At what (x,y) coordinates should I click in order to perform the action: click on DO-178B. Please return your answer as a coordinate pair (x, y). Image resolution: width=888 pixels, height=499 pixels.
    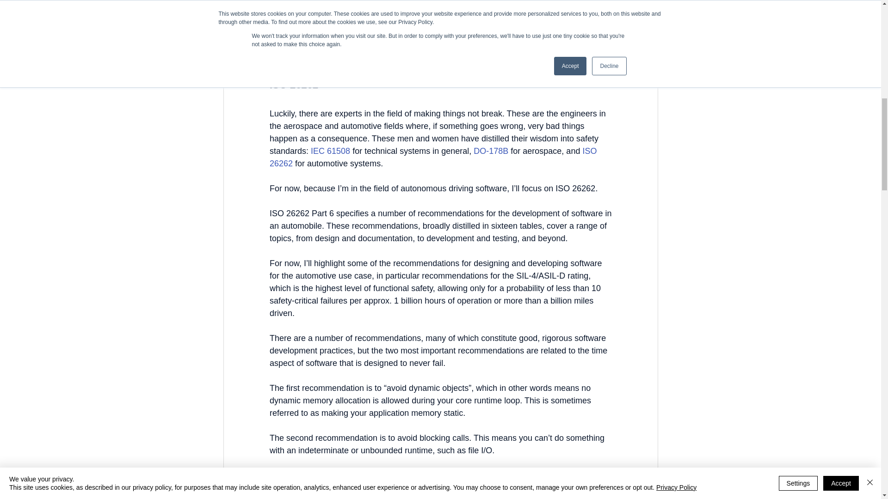
    Looking at the image, I should click on (490, 151).